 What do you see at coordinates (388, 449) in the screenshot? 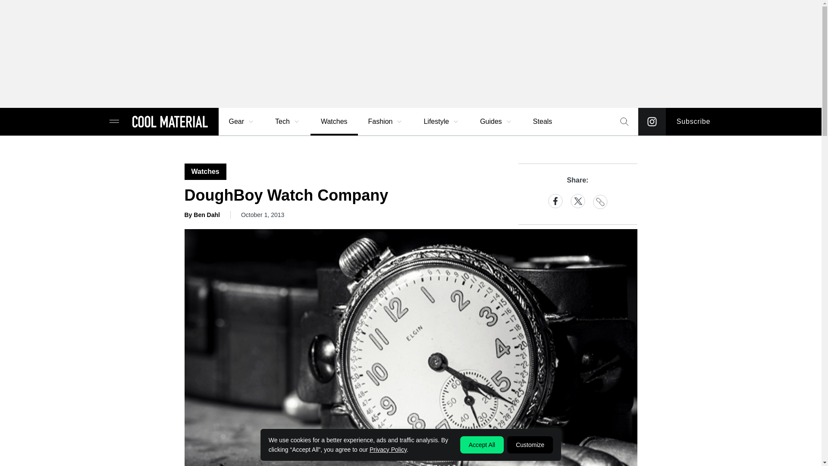
I see `Privacy Policy` at bounding box center [388, 449].